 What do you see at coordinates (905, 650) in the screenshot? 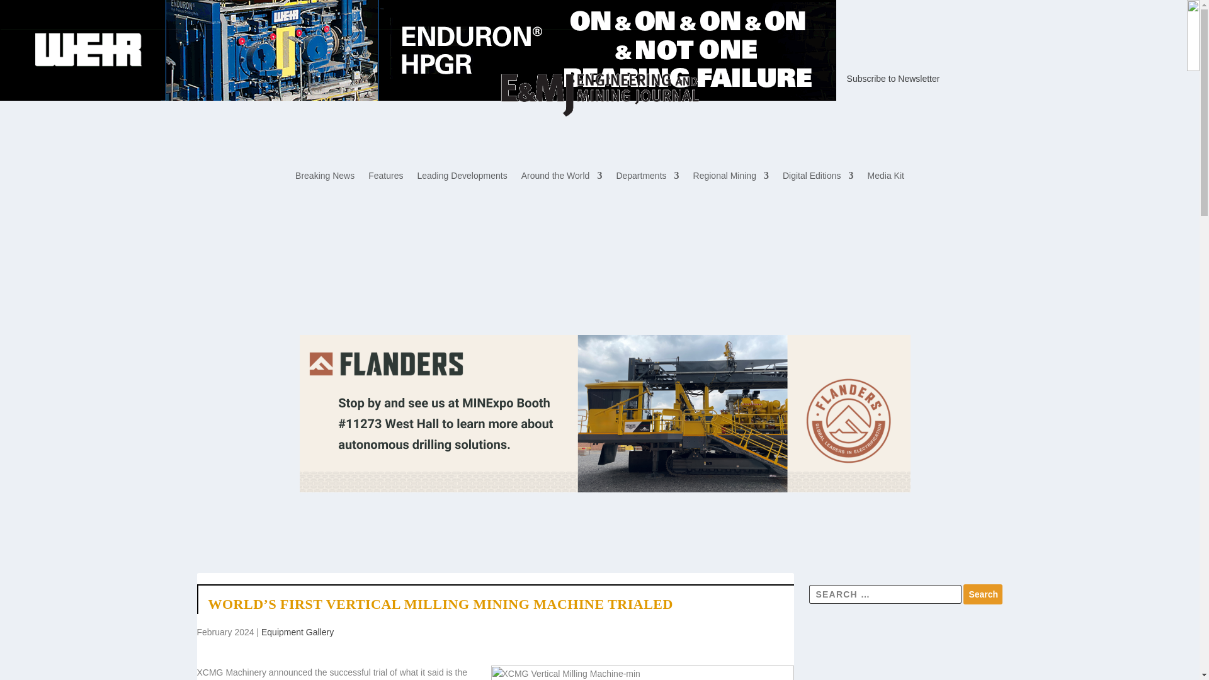
I see `YouTube video player` at bounding box center [905, 650].